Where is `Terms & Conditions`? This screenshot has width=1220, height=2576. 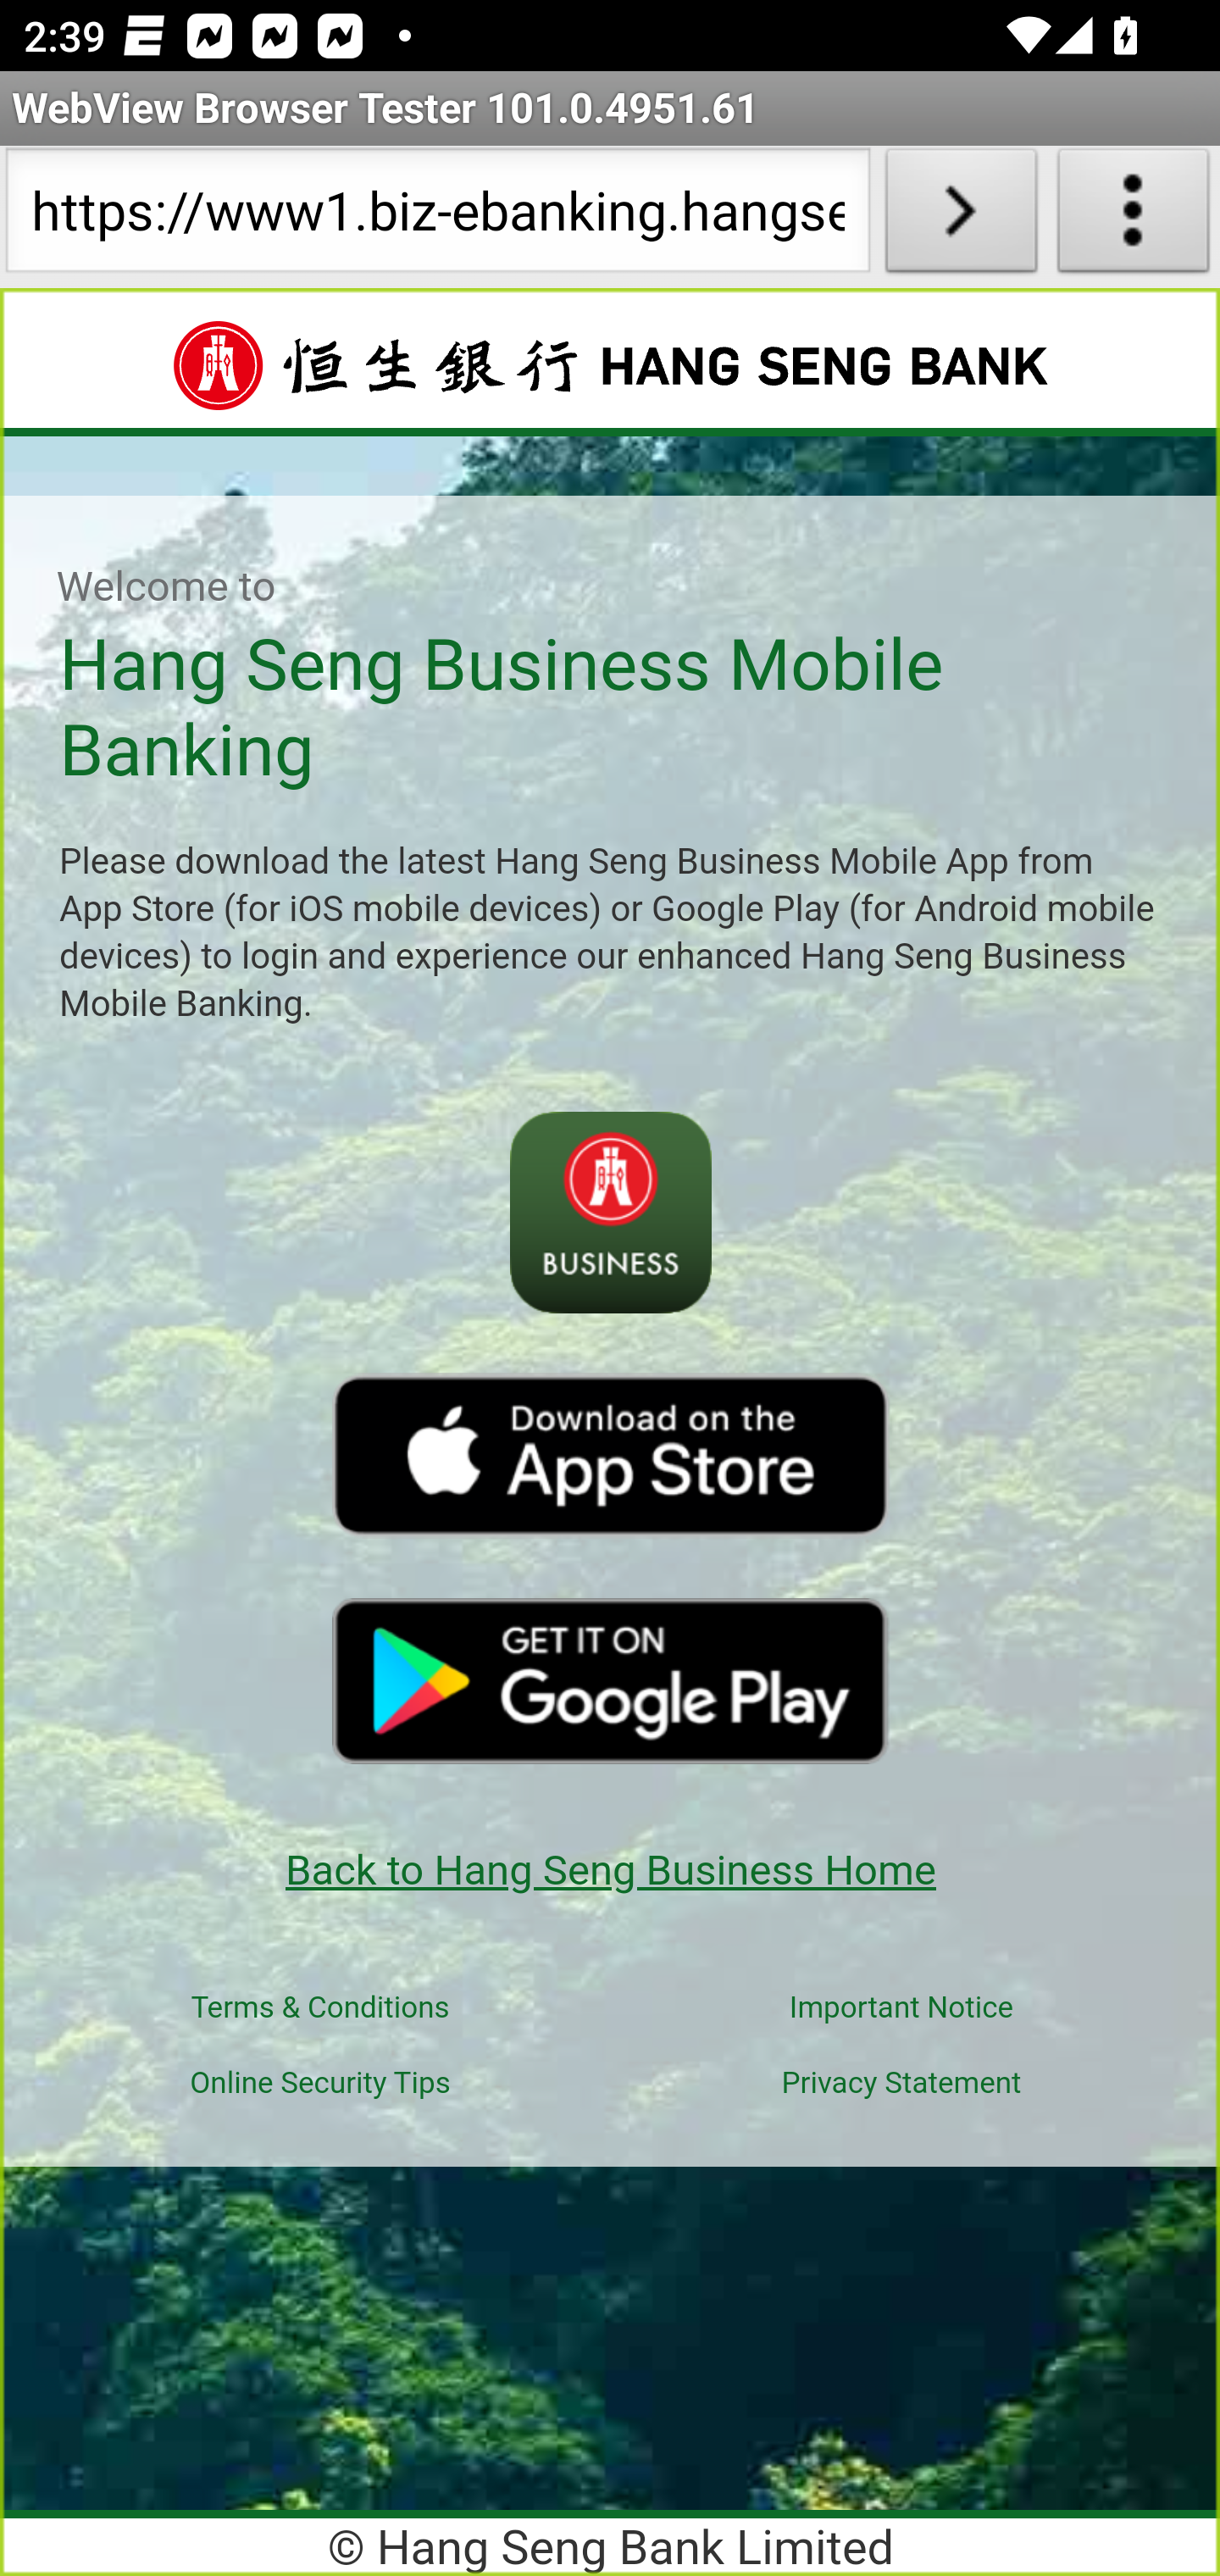
Terms & Conditions is located at coordinates (320, 2008).